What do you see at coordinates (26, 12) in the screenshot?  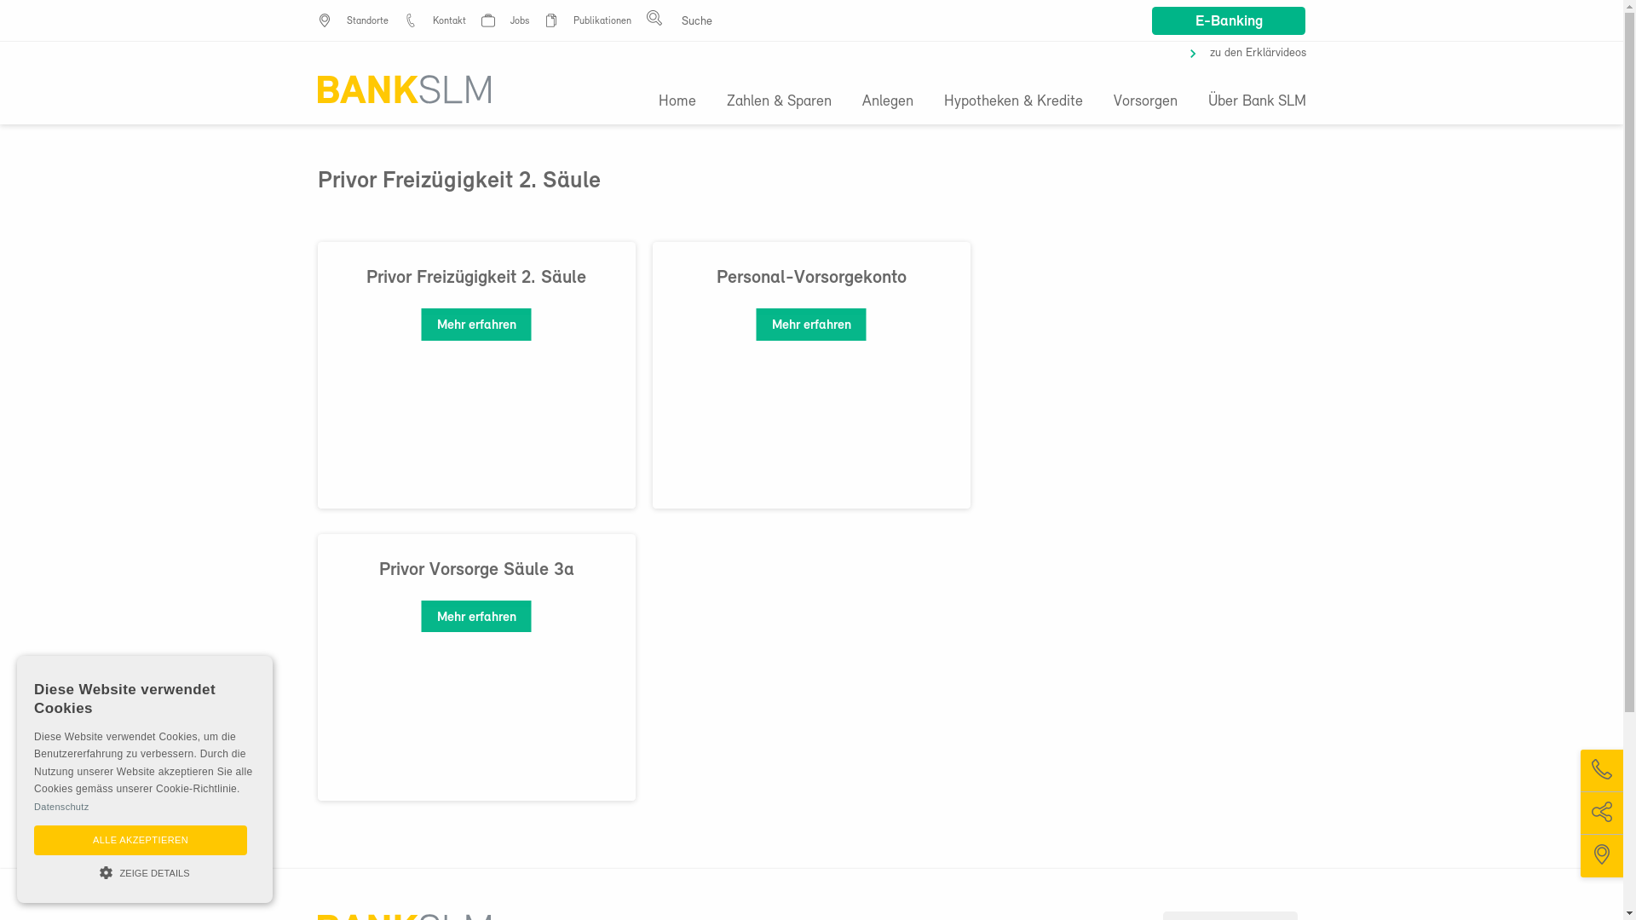 I see `Suche` at bounding box center [26, 12].